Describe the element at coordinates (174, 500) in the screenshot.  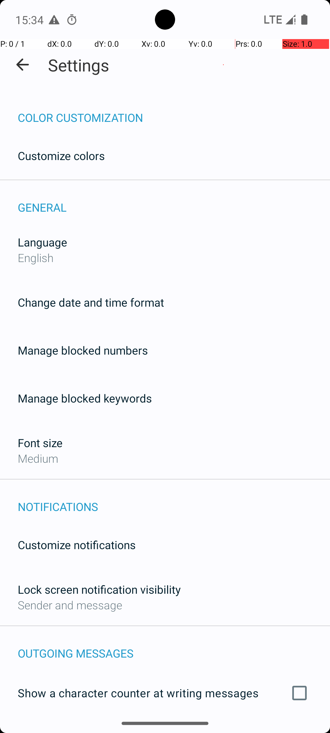
I see `NOTIFICATIONS` at that location.